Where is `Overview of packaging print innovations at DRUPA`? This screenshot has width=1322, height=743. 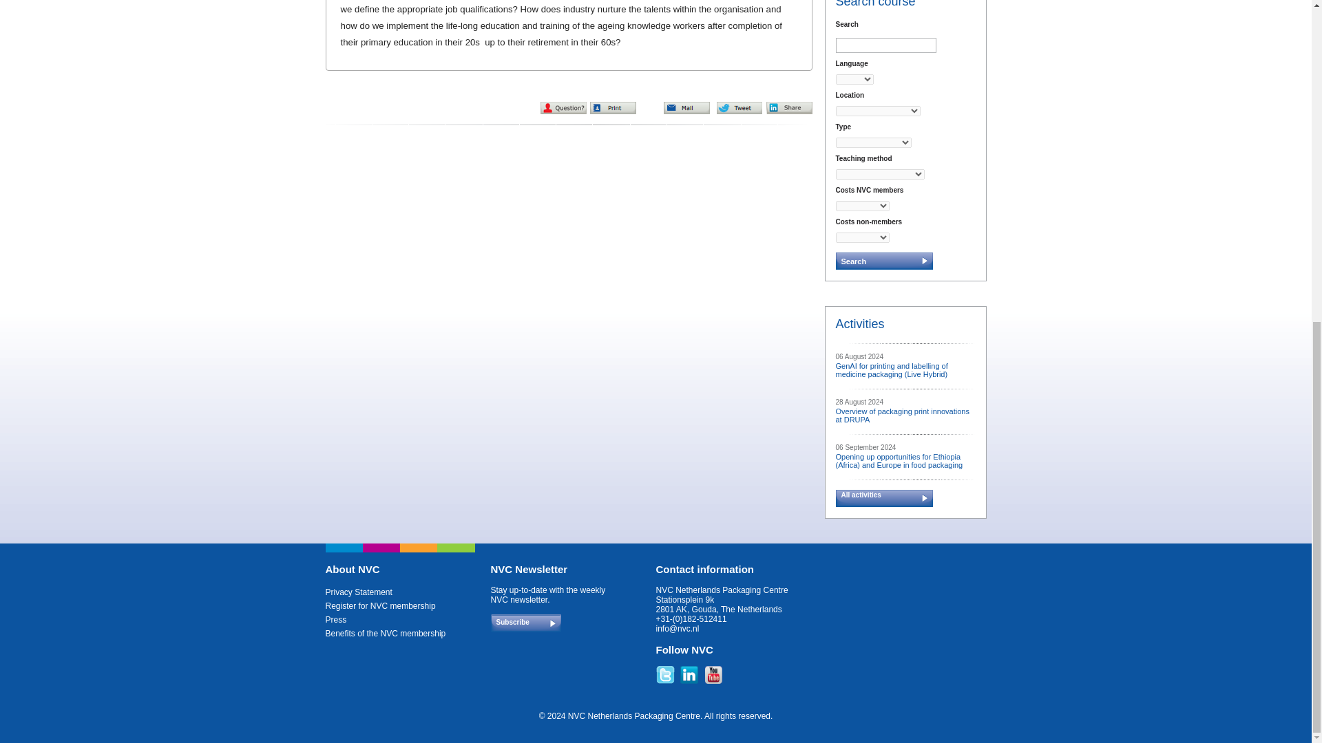 Overview of packaging print innovations at DRUPA is located at coordinates (902, 415).